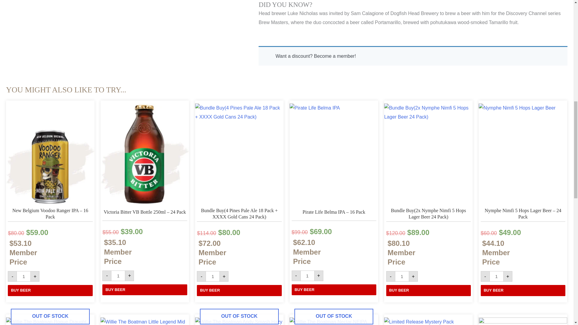 The image size is (578, 325). Describe the element at coordinates (213, 276) in the screenshot. I see `Qty` at that location.